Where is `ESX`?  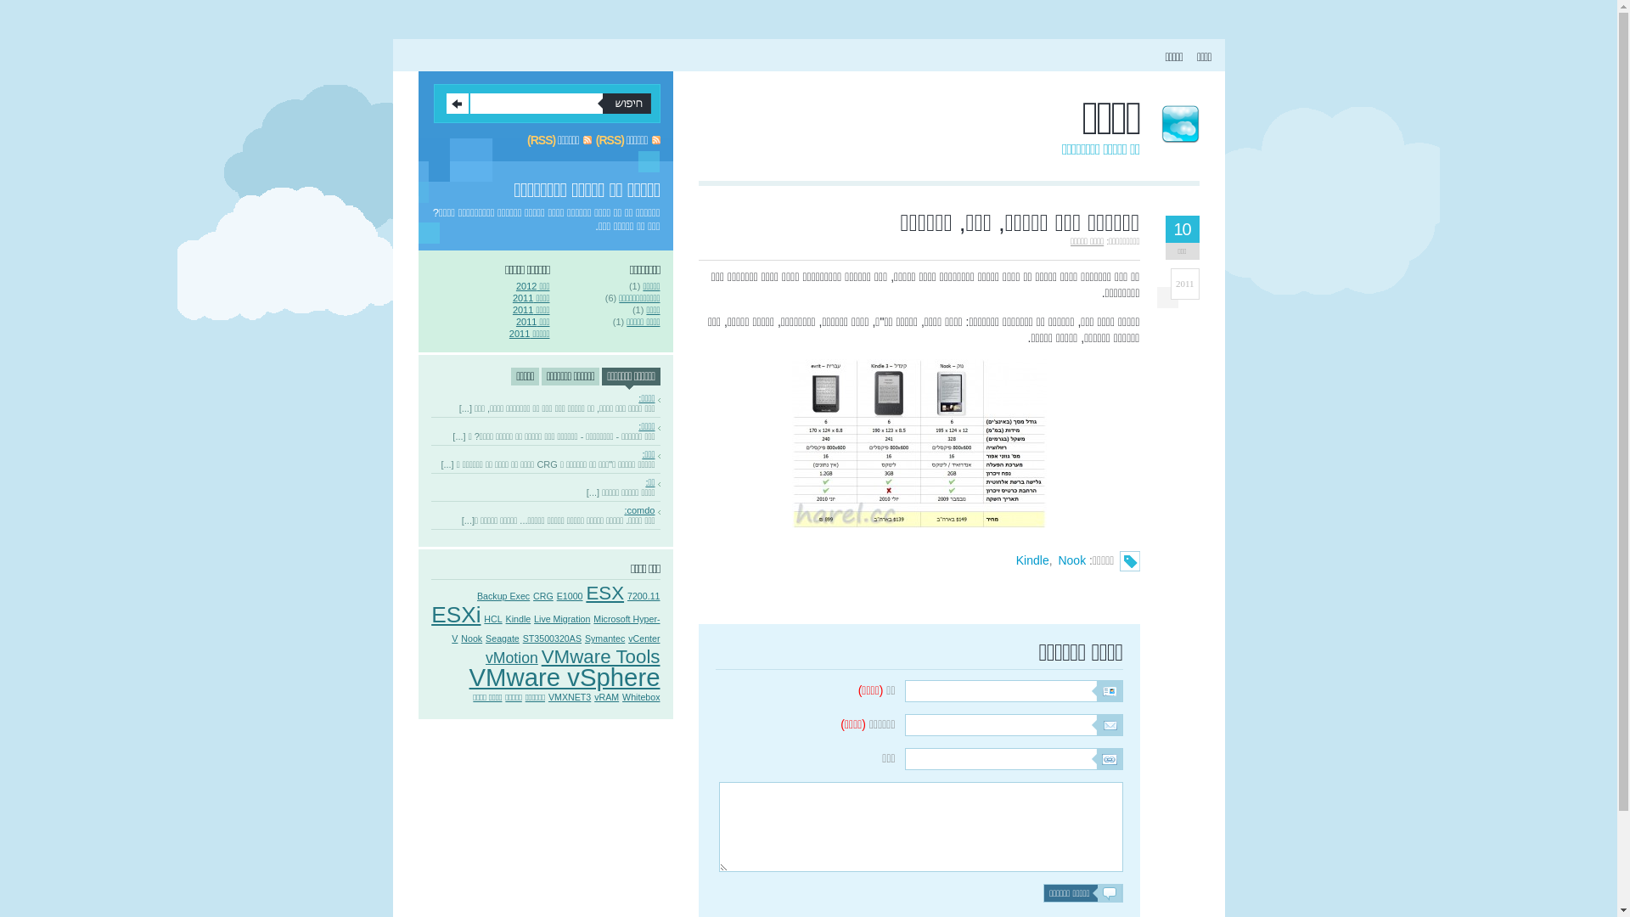 ESX is located at coordinates (604, 593).